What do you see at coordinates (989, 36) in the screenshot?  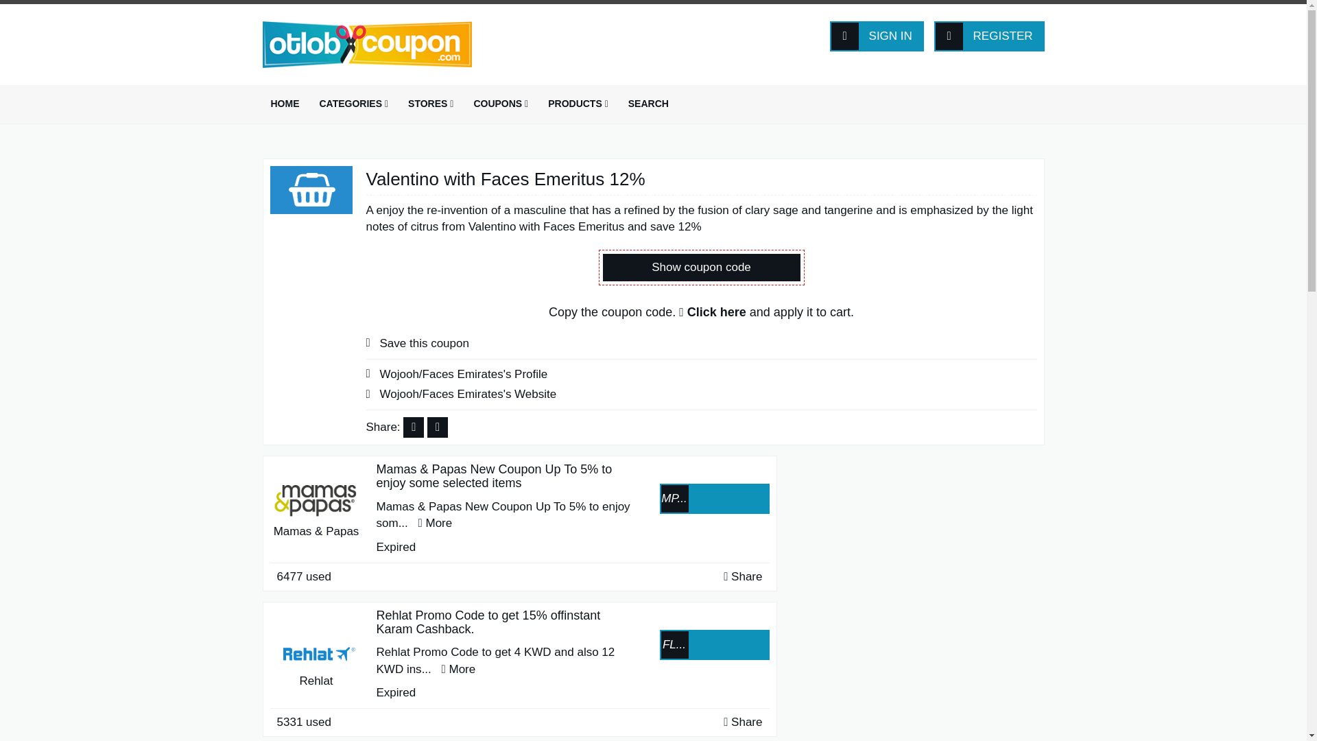 I see `REGISTER` at bounding box center [989, 36].